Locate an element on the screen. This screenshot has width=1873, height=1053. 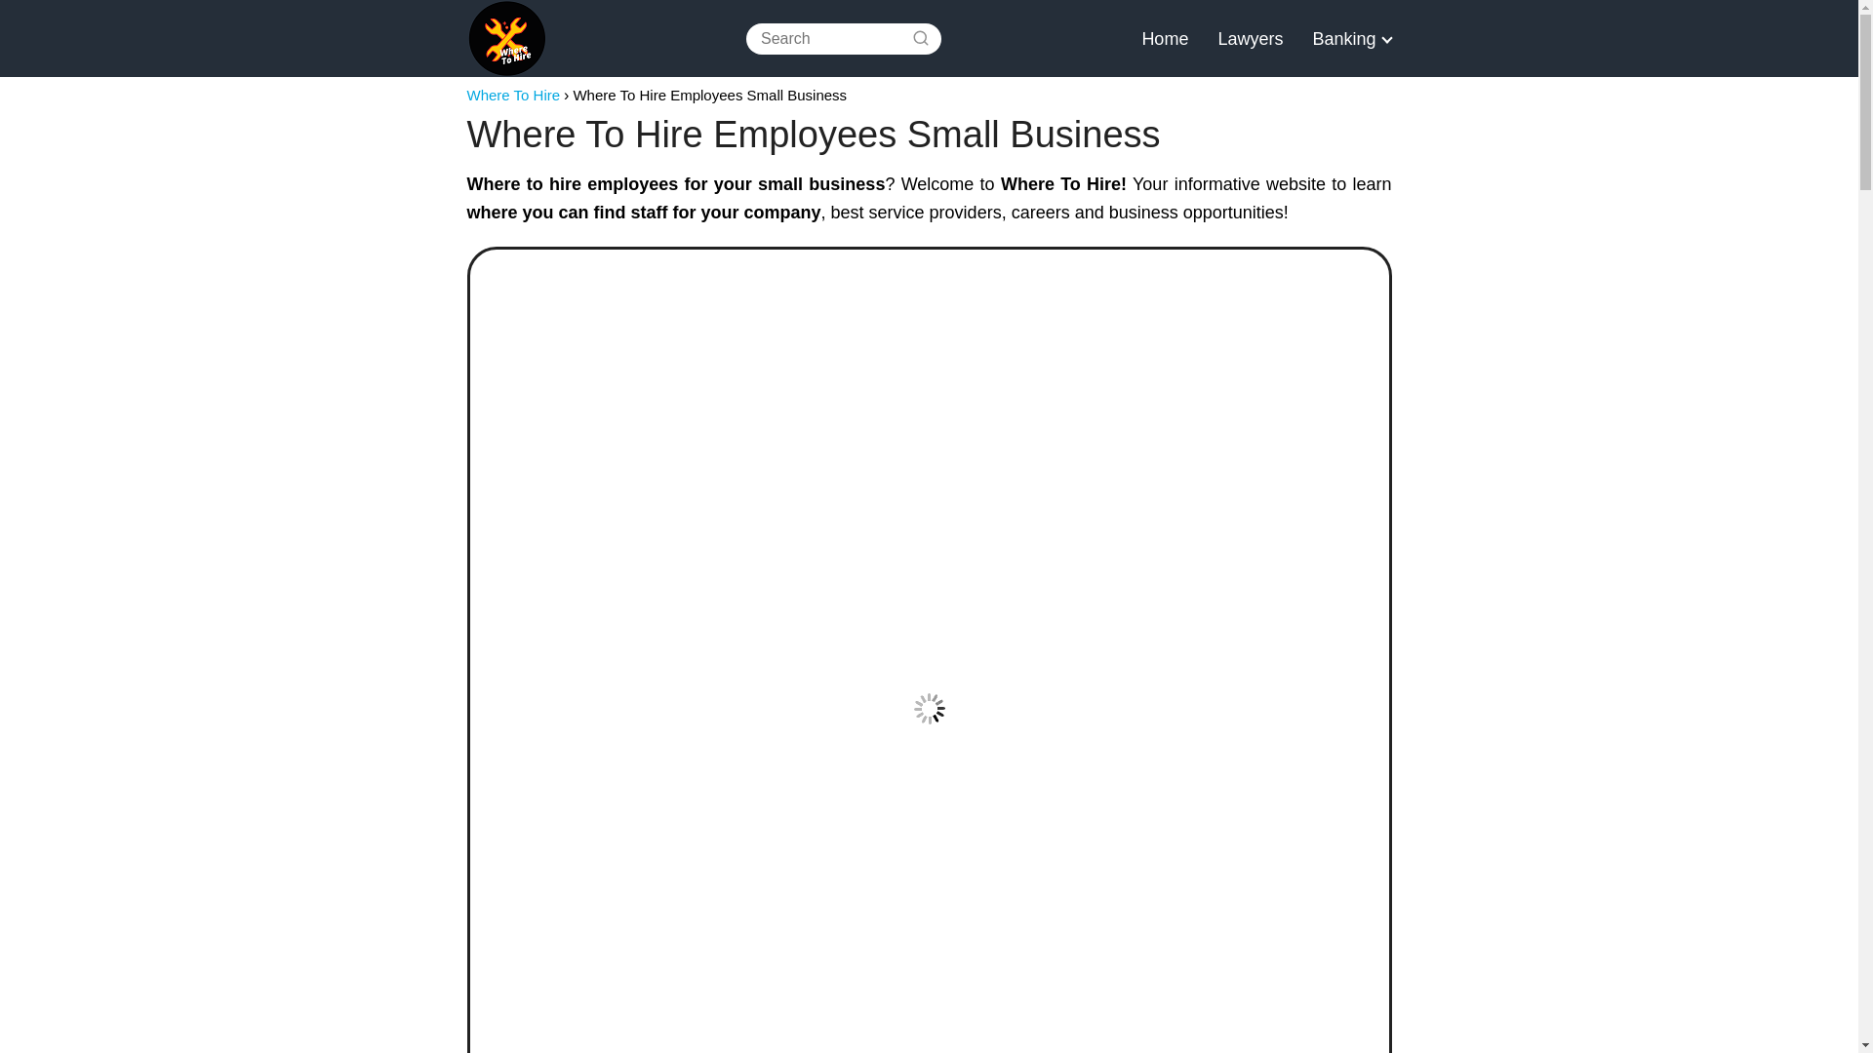
Banking is located at coordinates (1348, 39).